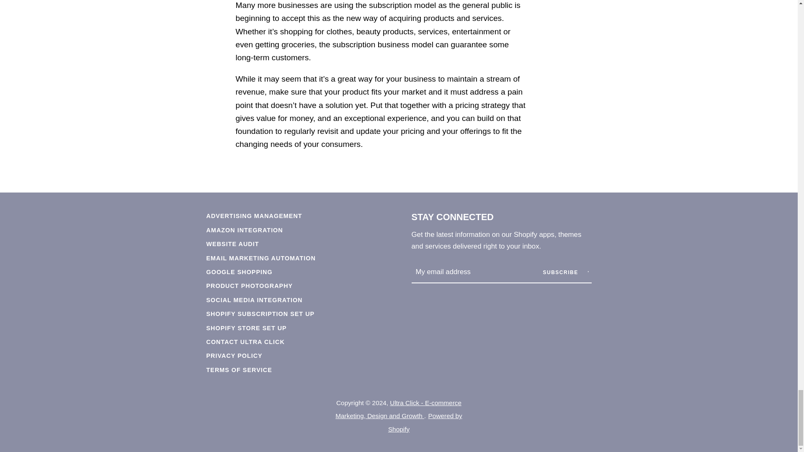 This screenshot has width=804, height=452. Describe the element at coordinates (234, 356) in the screenshot. I see `PRIVACY POLICY` at that location.